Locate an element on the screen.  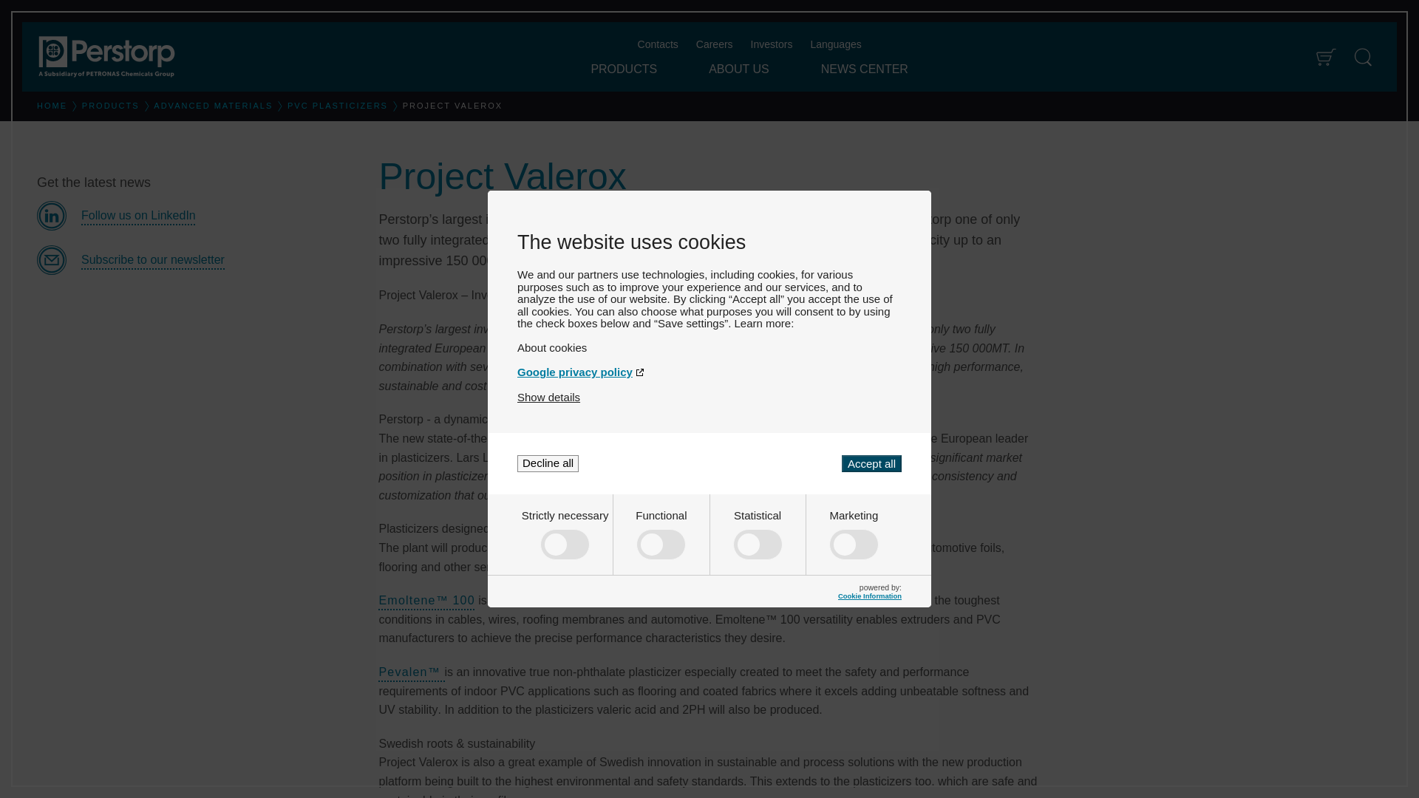
LinkedIn is located at coordinates (196, 216).